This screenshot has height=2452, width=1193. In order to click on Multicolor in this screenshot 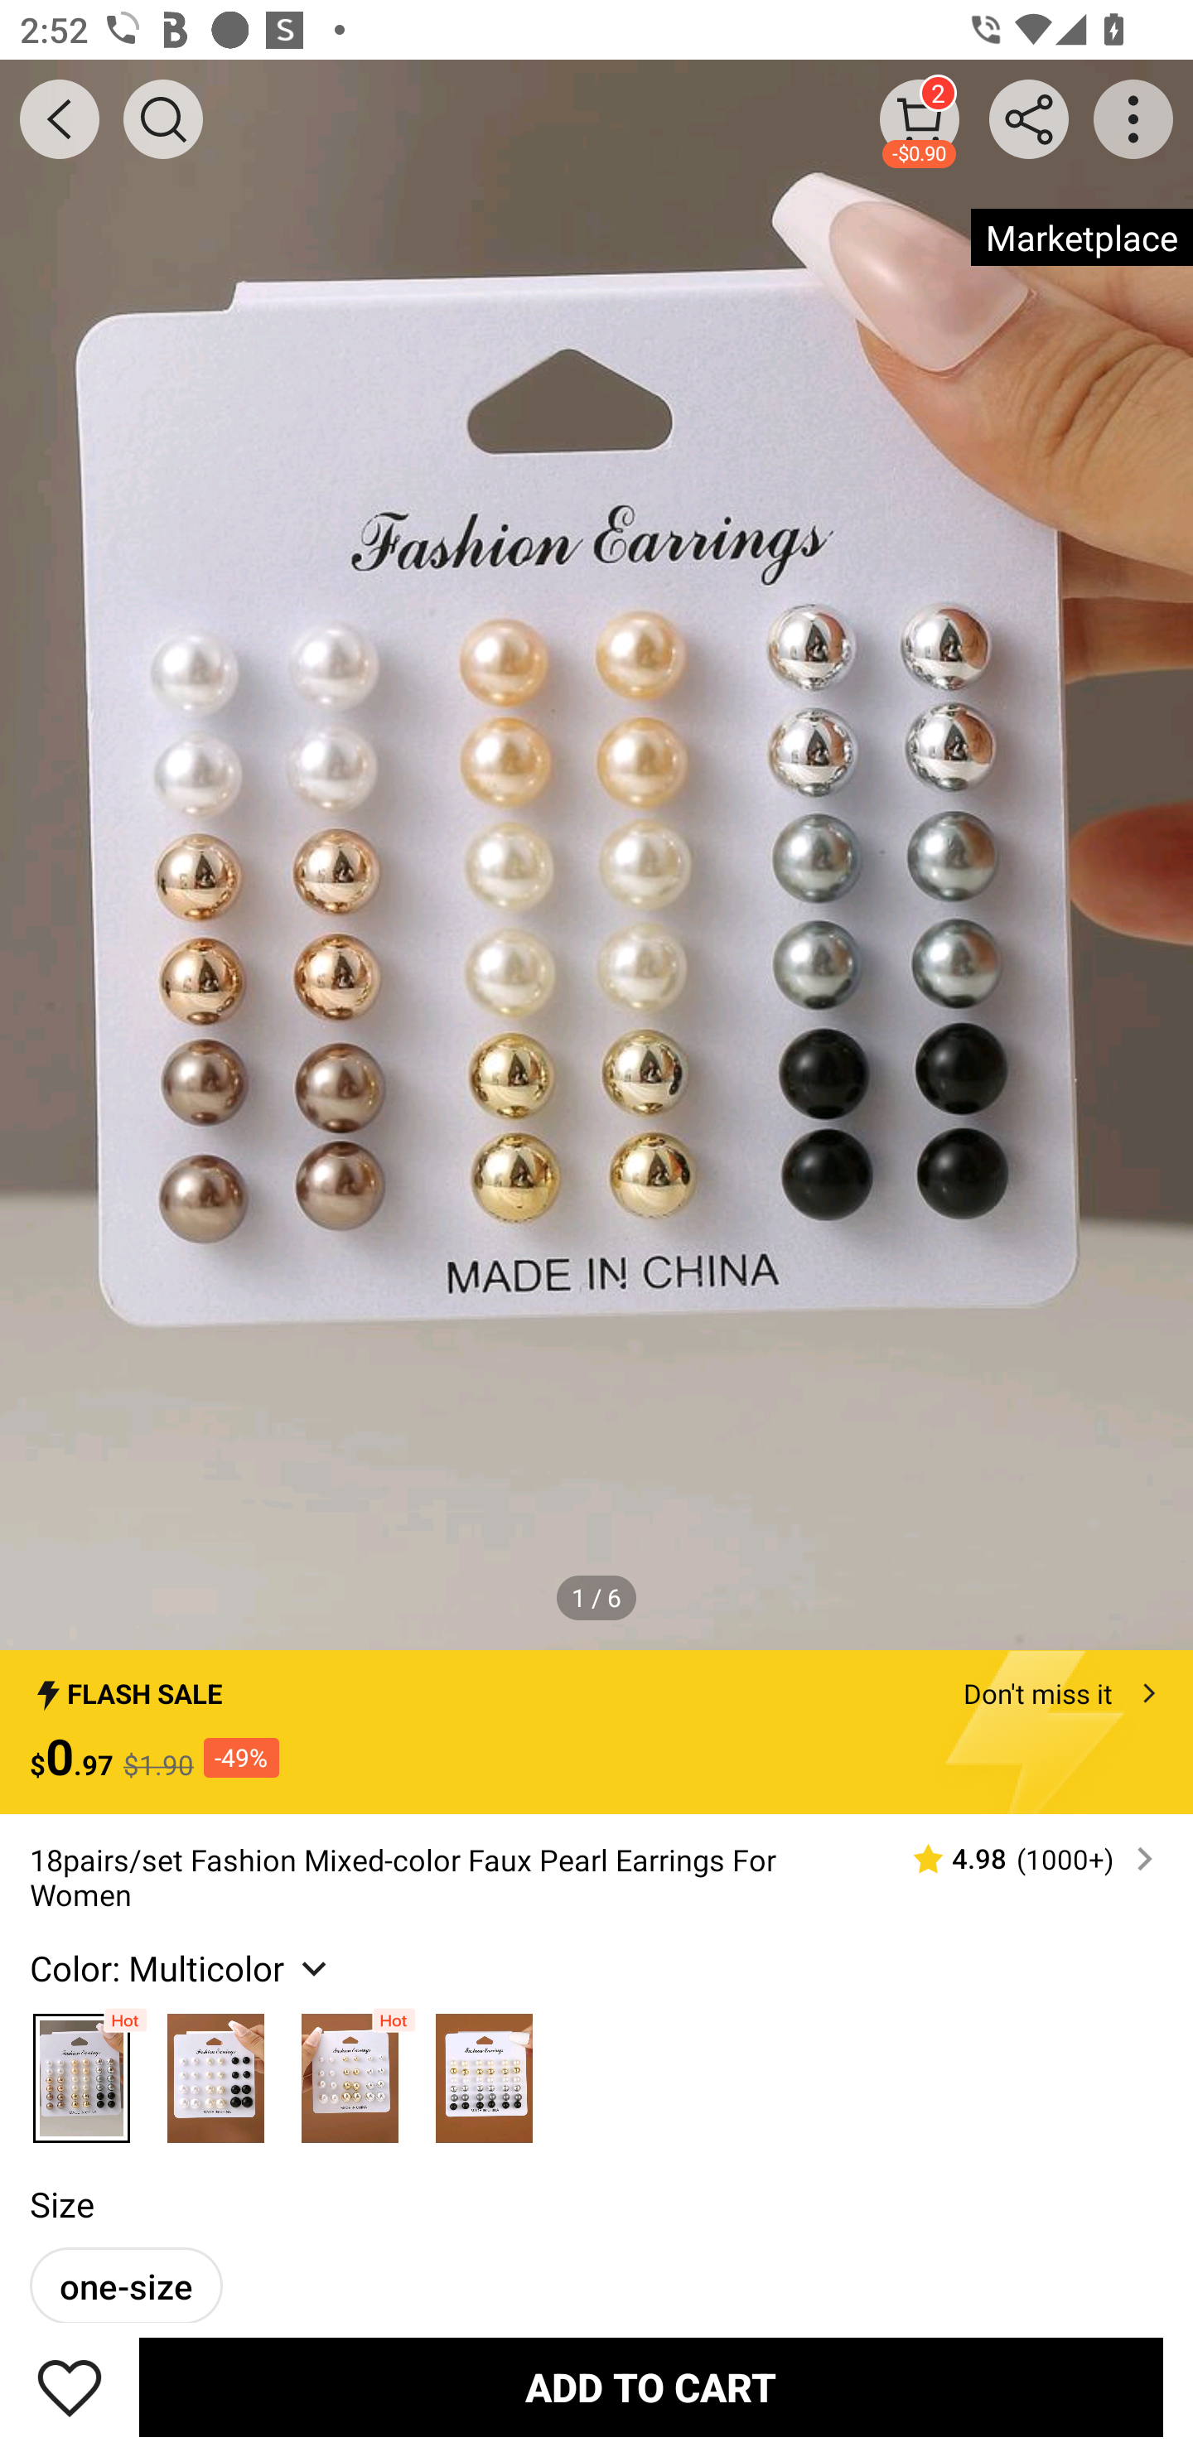, I will do `click(81, 2070)`.